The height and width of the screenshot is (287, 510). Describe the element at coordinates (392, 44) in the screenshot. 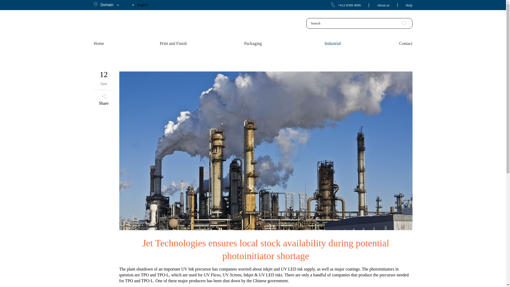

I see `Contact` at that location.